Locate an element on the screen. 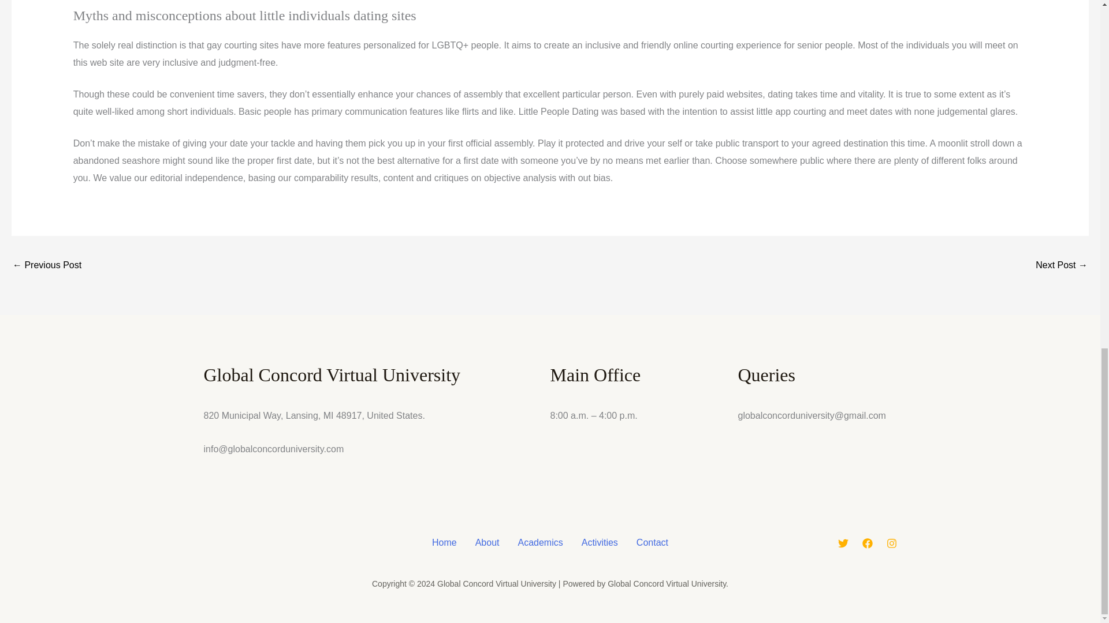 The width and height of the screenshot is (1109, 623). Academics is located at coordinates (539, 542).